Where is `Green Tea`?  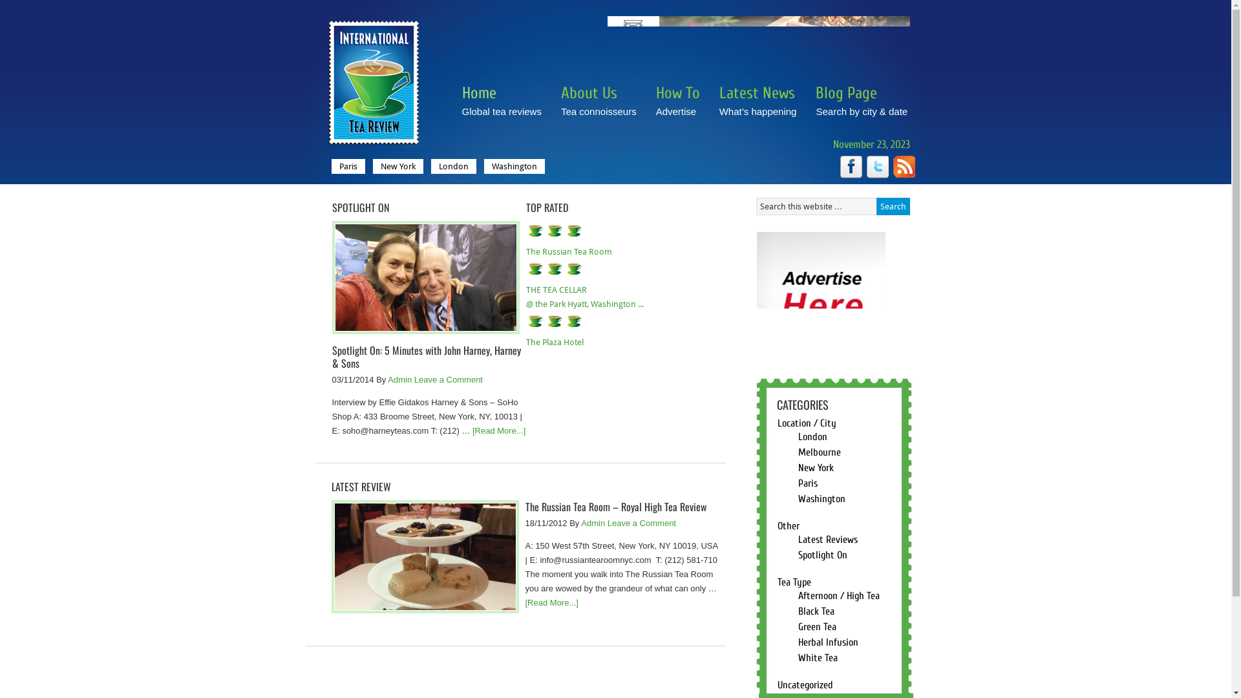
Green Tea is located at coordinates (817, 627).